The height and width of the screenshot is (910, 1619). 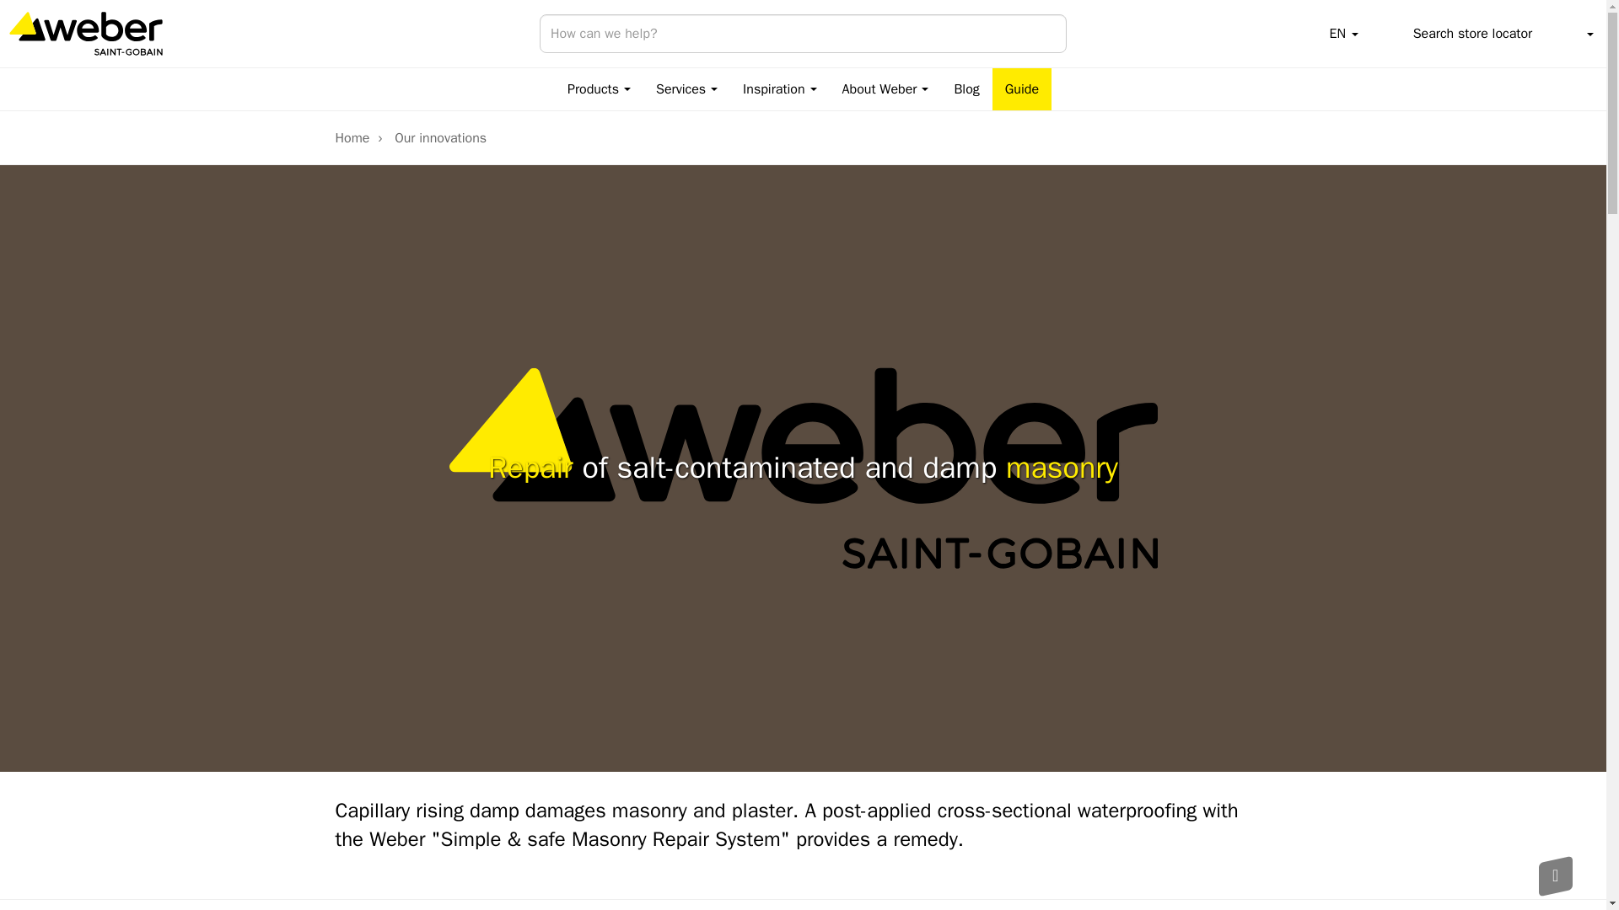 What do you see at coordinates (686, 89) in the screenshot?
I see `Services` at bounding box center [686, 89].